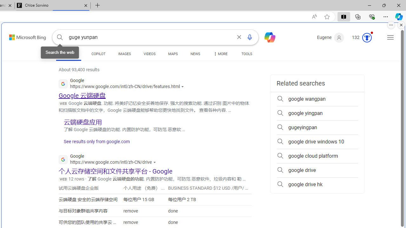  Describe the element at coordinates (317, 113) in the screenshot. I see `google yingpan` at that location.